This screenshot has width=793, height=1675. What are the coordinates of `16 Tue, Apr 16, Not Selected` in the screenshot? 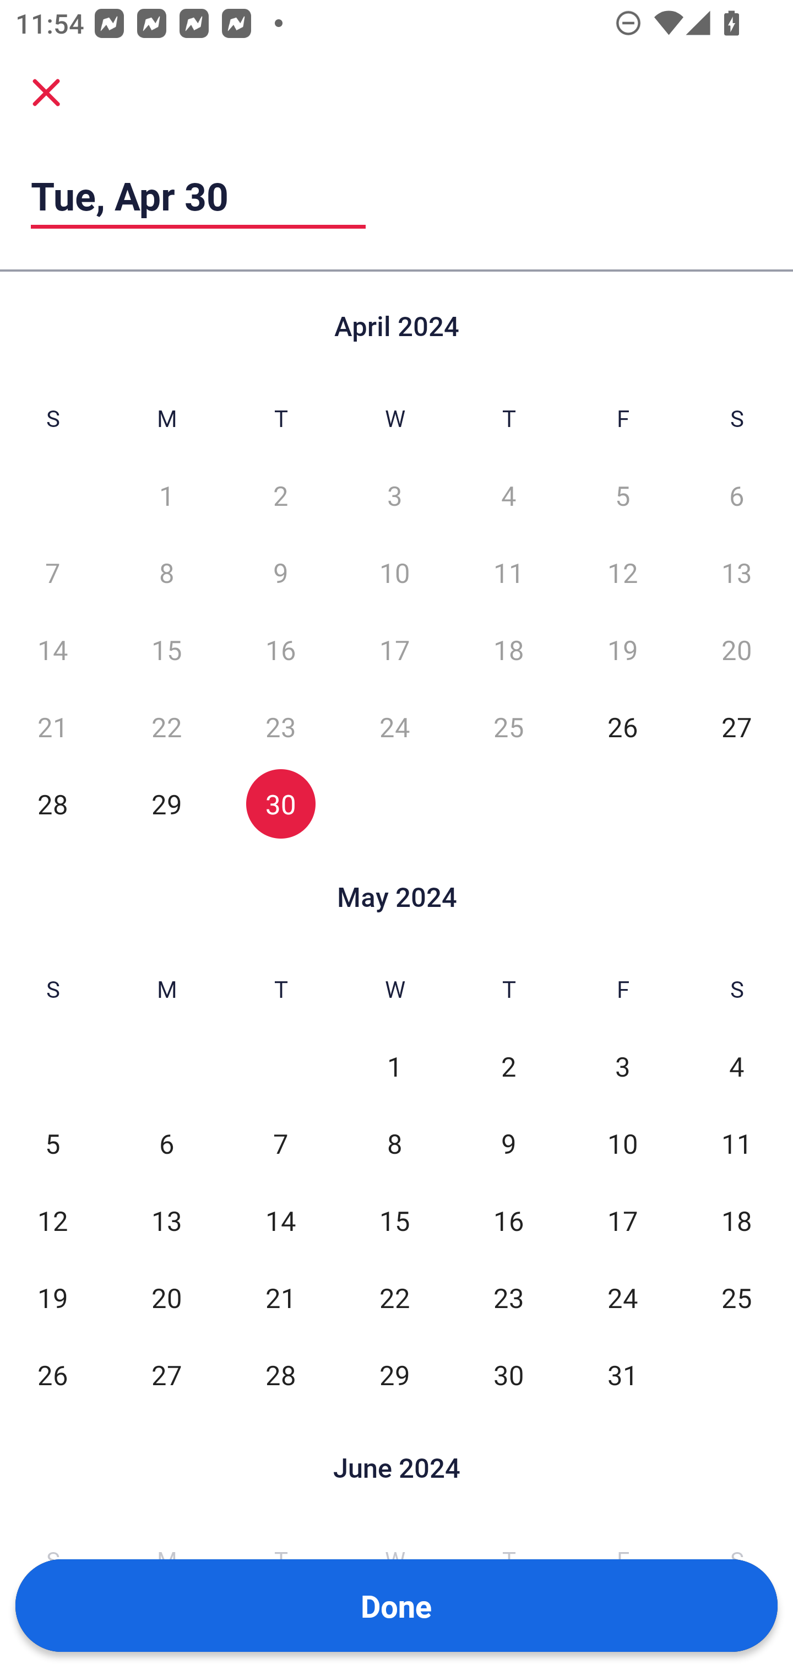 It's located at (281, 650).